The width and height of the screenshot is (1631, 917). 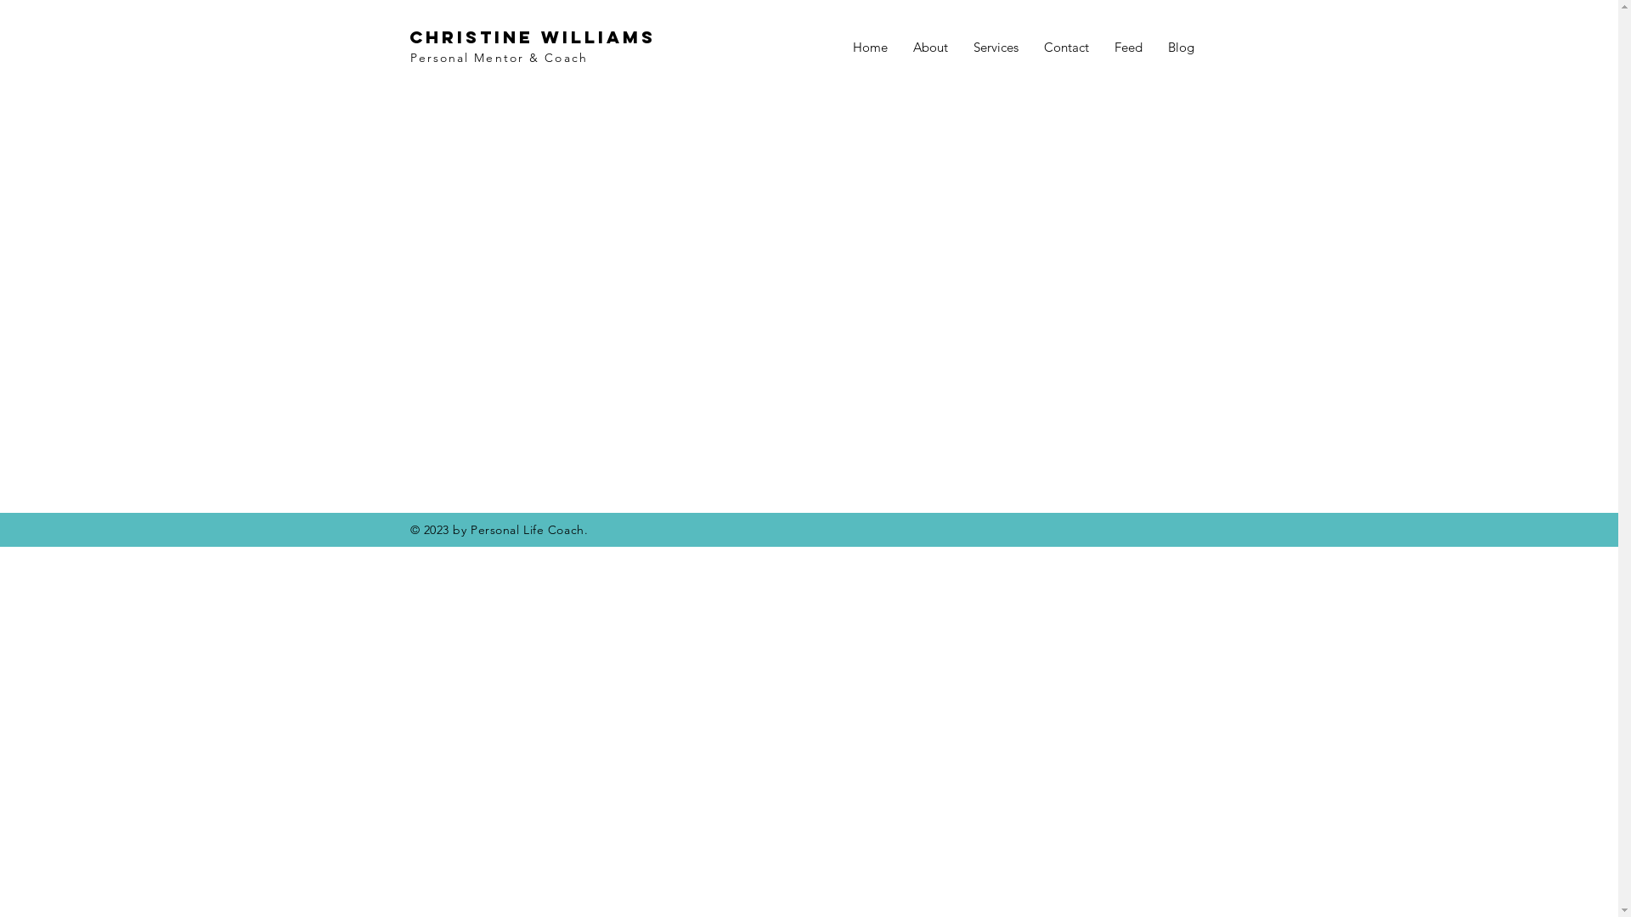 I want to click on CHRISTINE WILLIAMS, so click(x=533, y=37).